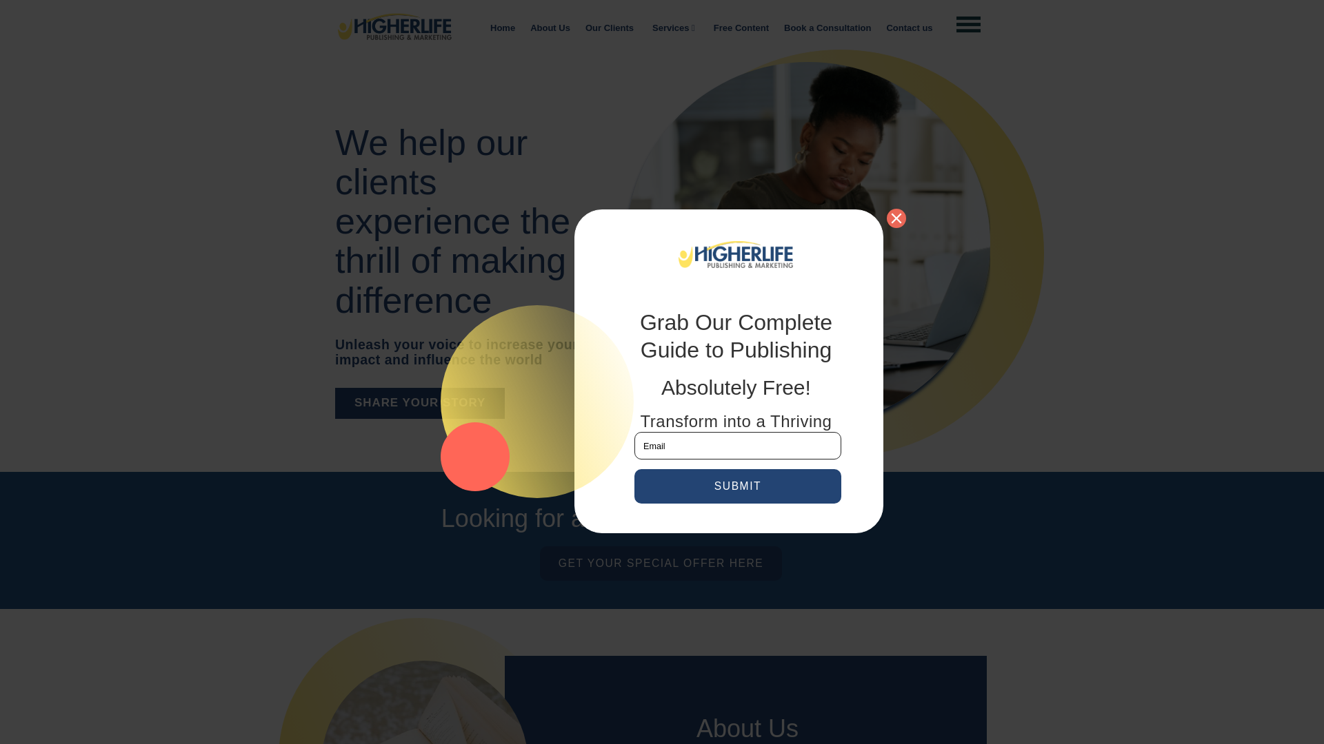 This screenshot has width=1324, height=744. I want to click on Free Content, so click(741, 28).